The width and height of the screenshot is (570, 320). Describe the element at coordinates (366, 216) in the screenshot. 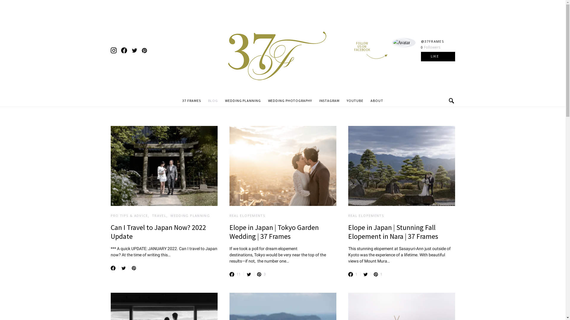

I see `REAL ELOPEMENTS` at that location.